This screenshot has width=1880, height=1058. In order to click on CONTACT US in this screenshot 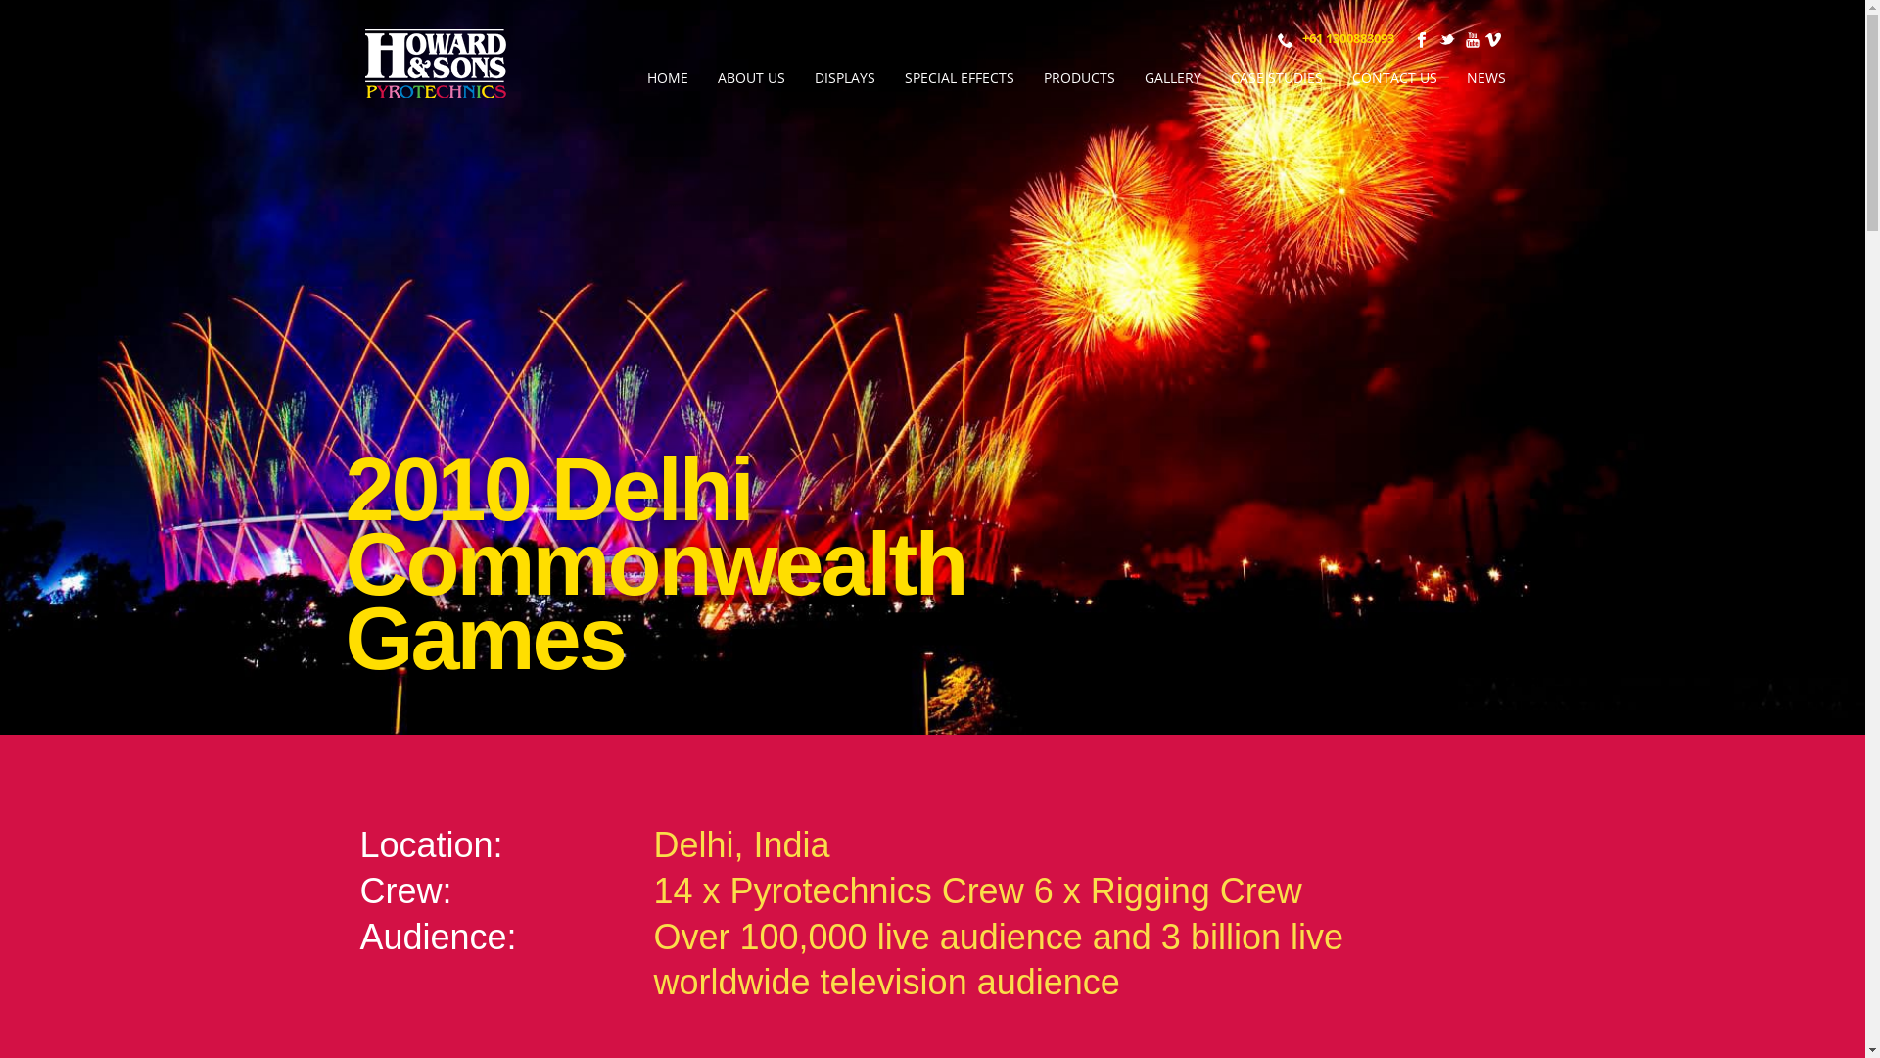, I will do `click(1394, 78)`.